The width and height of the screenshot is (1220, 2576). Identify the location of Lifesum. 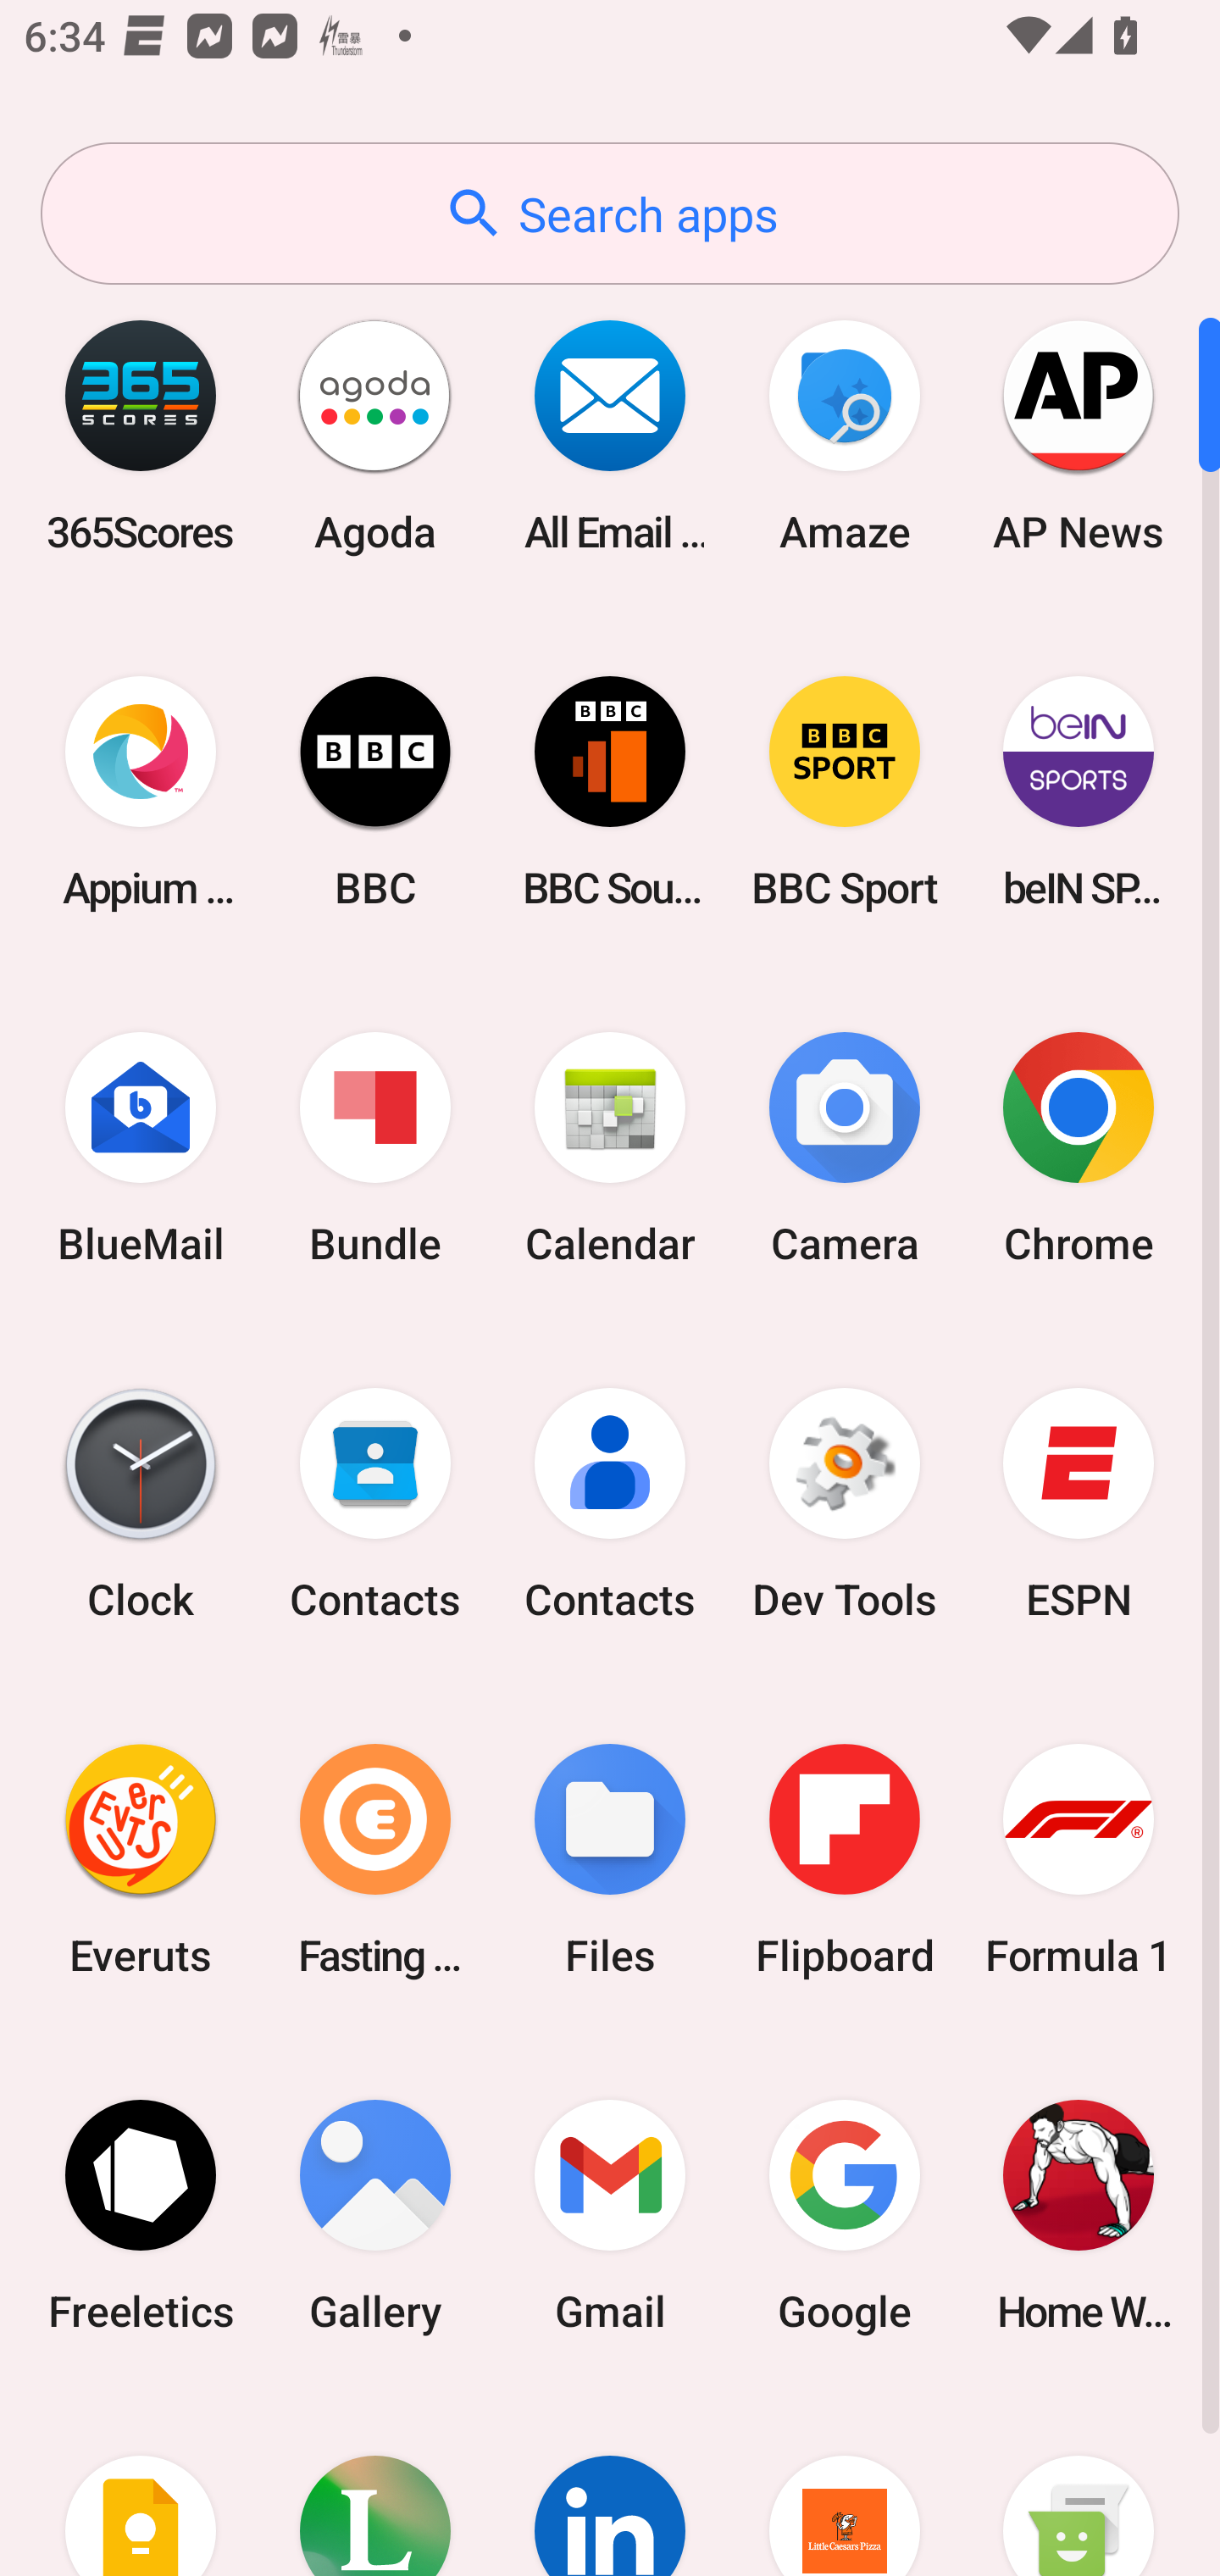
(375, 2484).